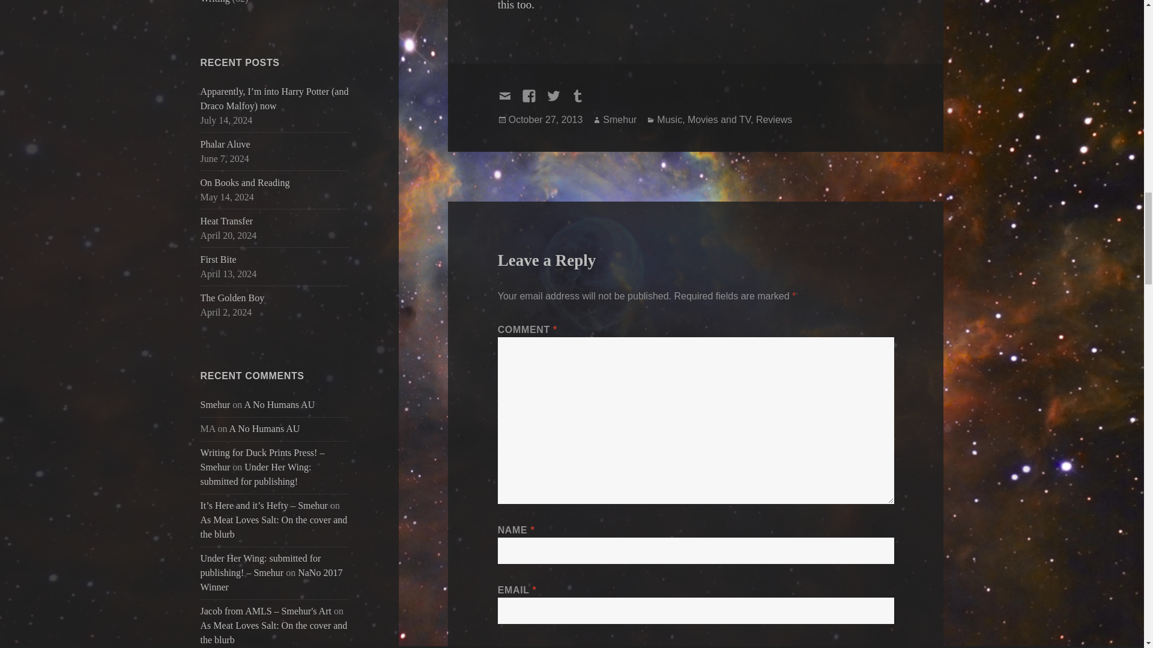 The image size is (1153, 648). I want to click on Share by email, so click(510, 100).